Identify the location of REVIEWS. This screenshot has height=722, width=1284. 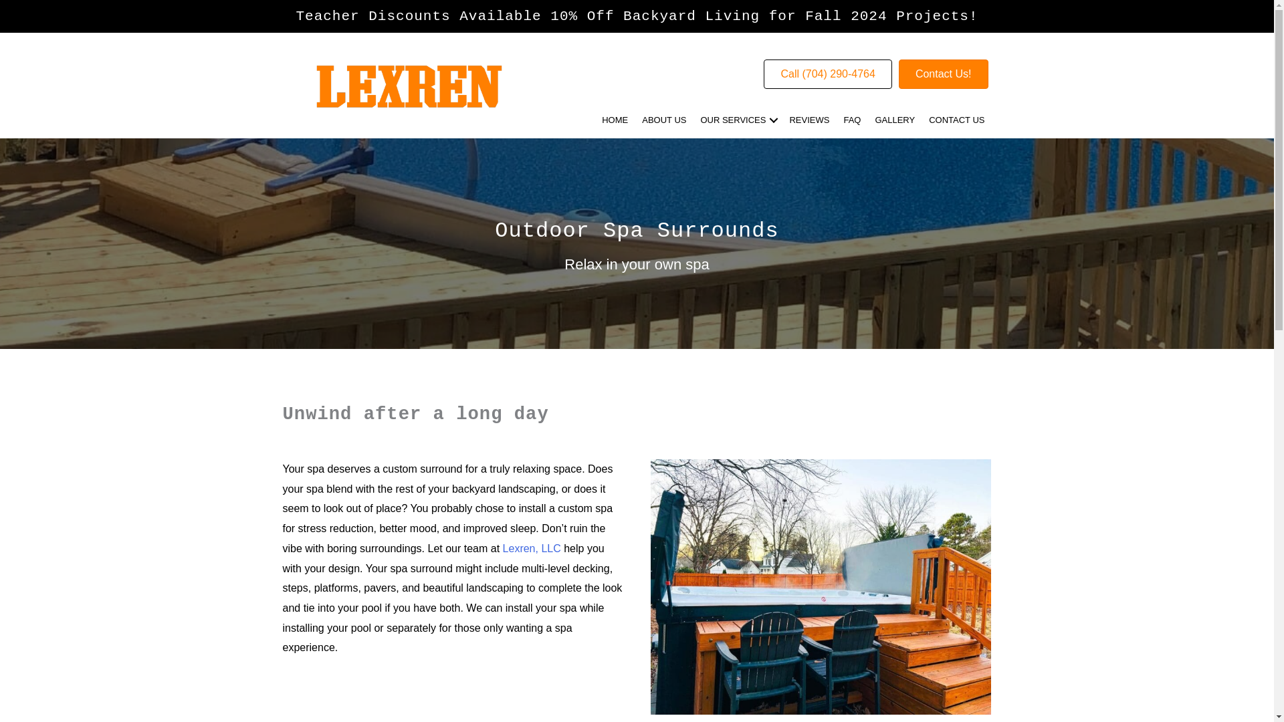
(809, 120).